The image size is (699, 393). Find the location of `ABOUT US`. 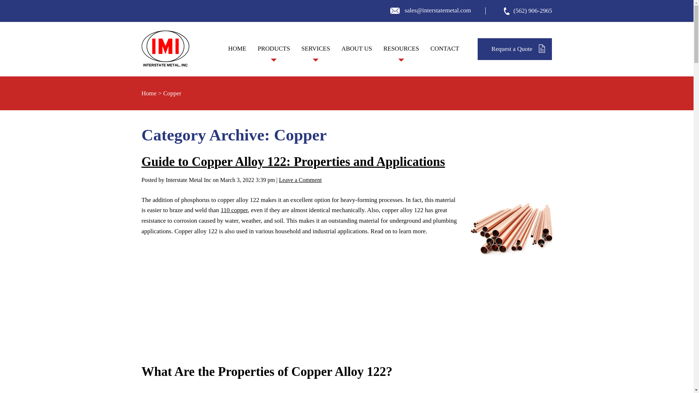

ABOUT US is located at coordinates (356, 49).